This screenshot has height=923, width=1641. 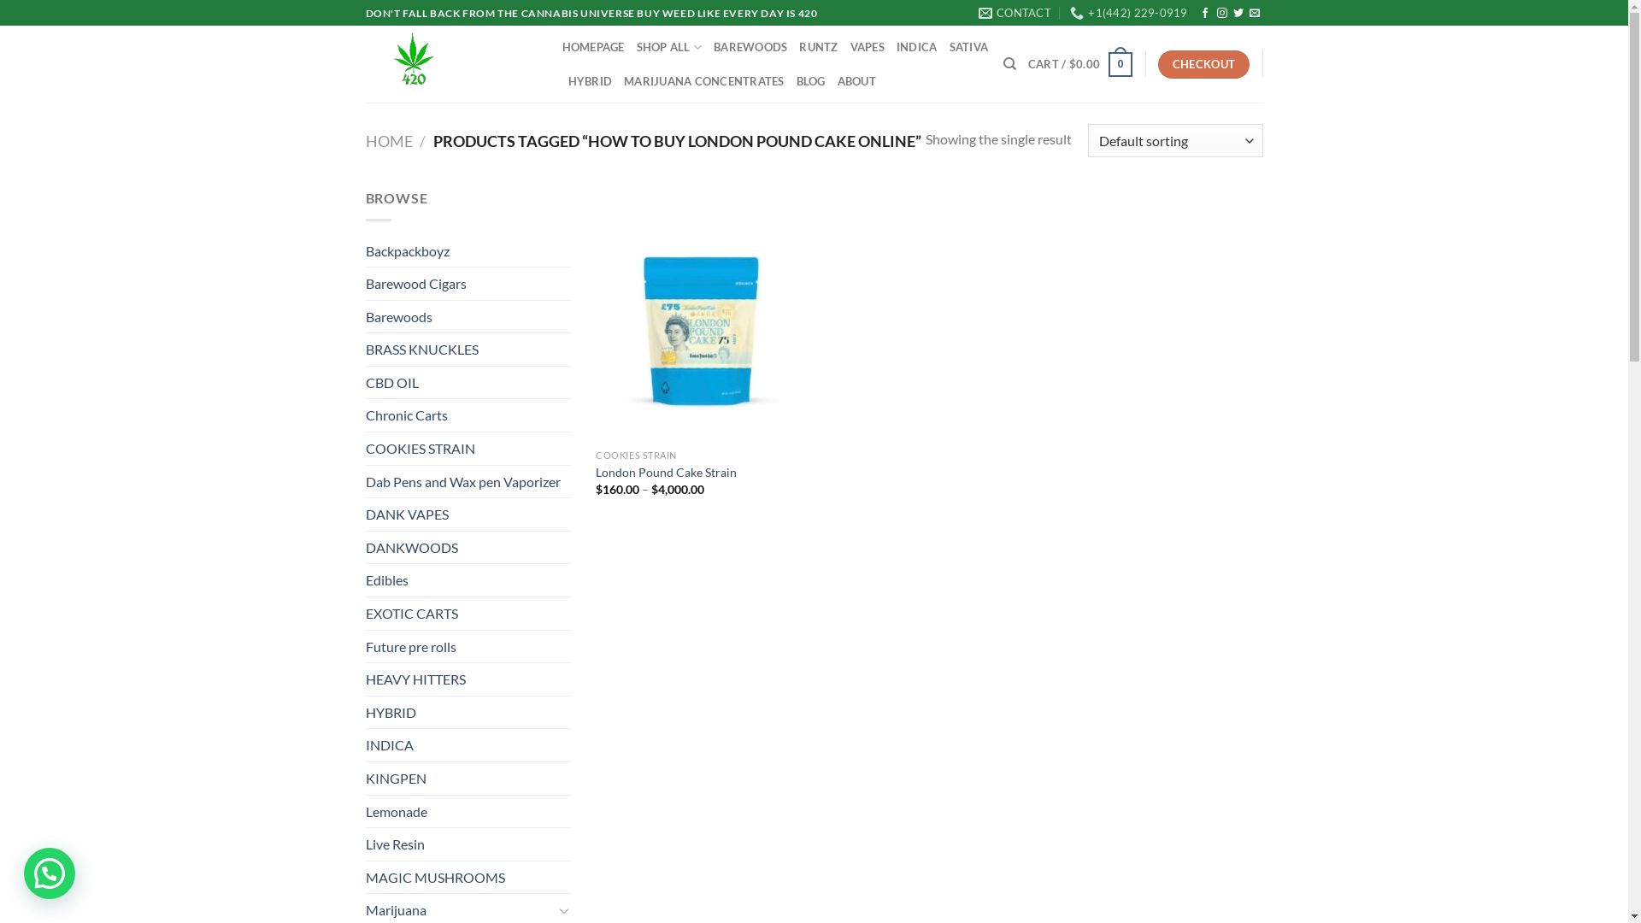 I want to click on MAGIC MUSHROOMS, so click(x=468, y=878).